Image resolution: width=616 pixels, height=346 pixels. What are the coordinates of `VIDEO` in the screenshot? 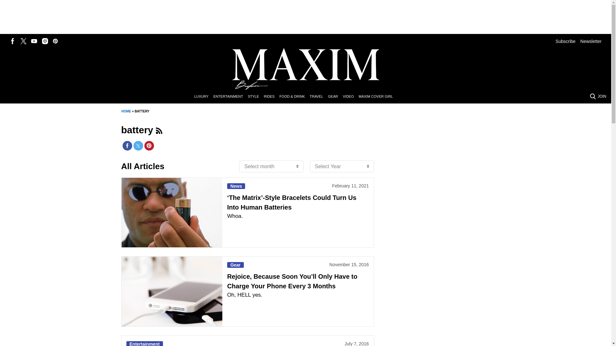 It's located at (350, 97).